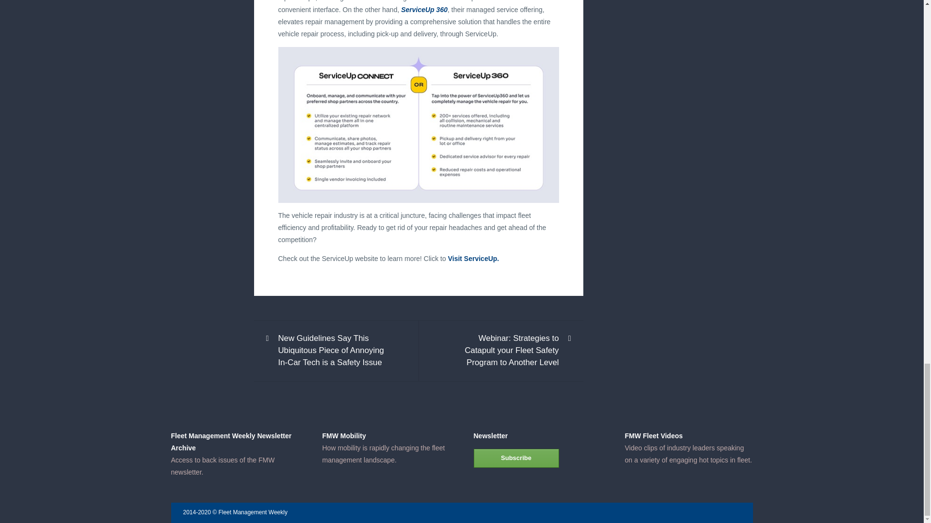  Describe the element at coordinates (516, 458) in the screenshot. I see `Subscribe` at that location.